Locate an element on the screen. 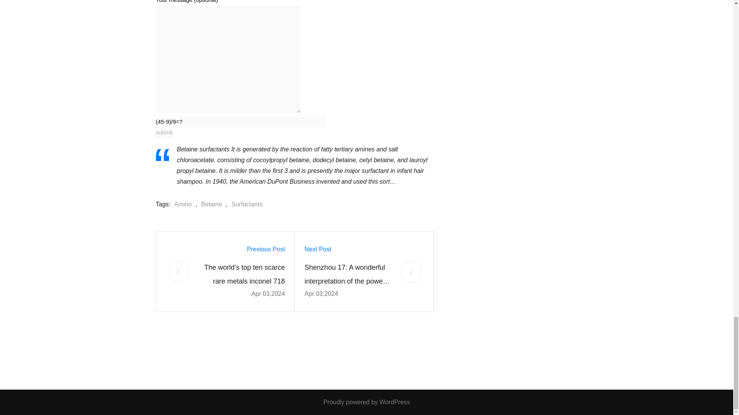  Amino is located at coordinates (181, 204).